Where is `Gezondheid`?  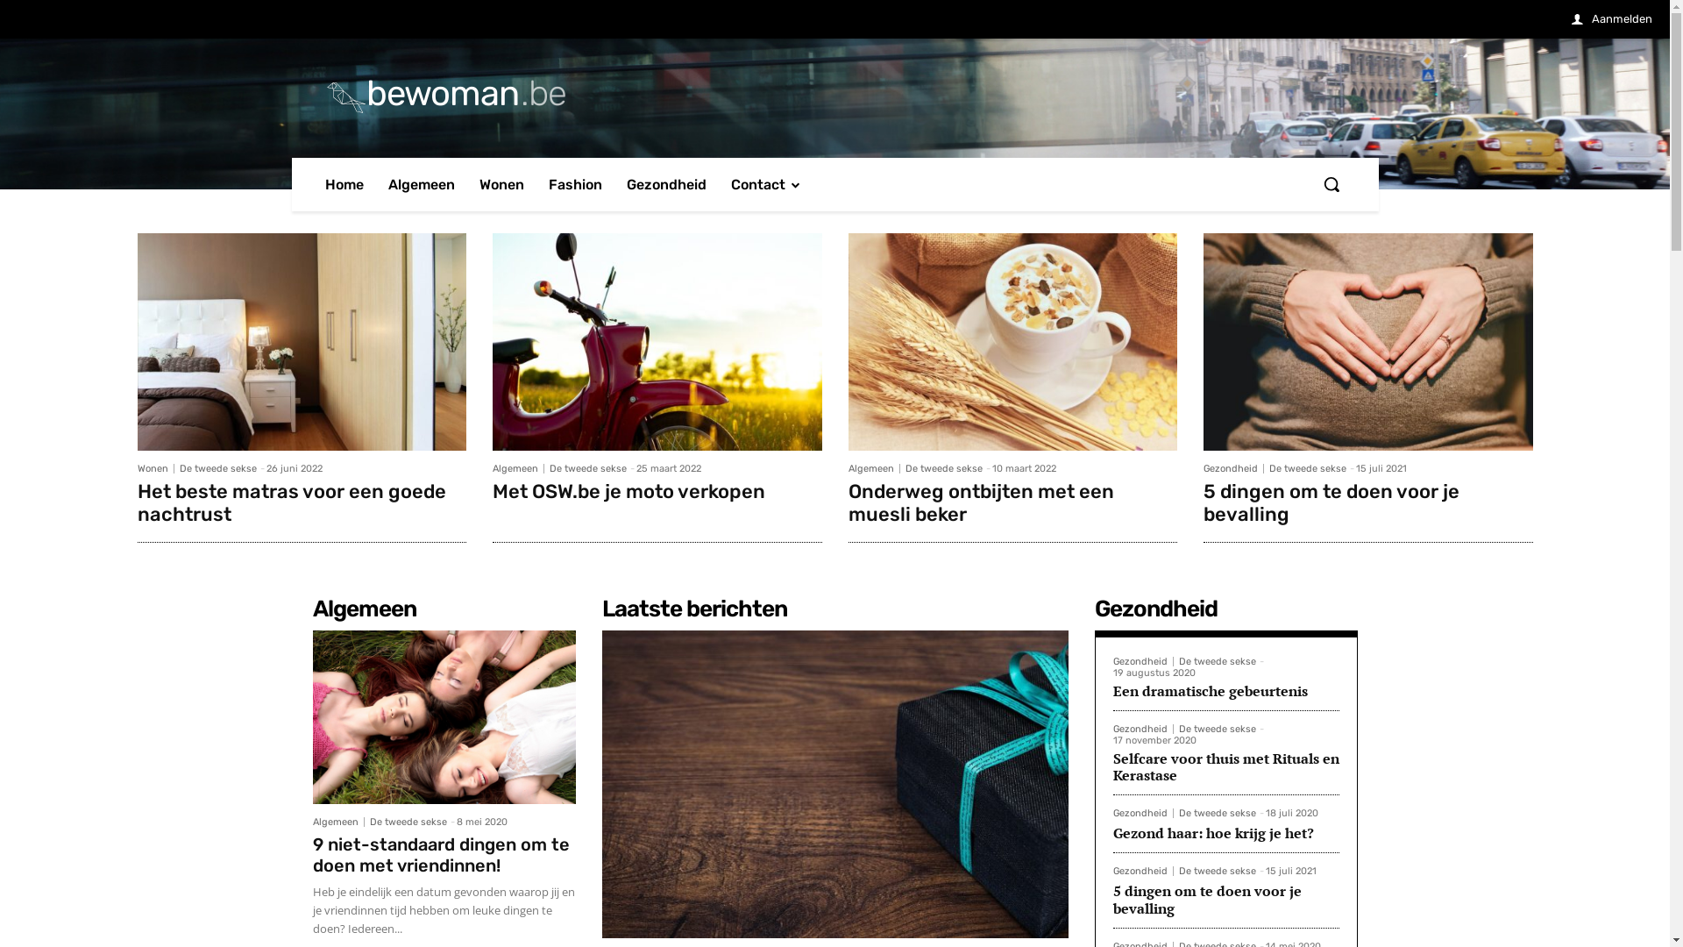 Gezondheid is located at coordinates (1143, 730).